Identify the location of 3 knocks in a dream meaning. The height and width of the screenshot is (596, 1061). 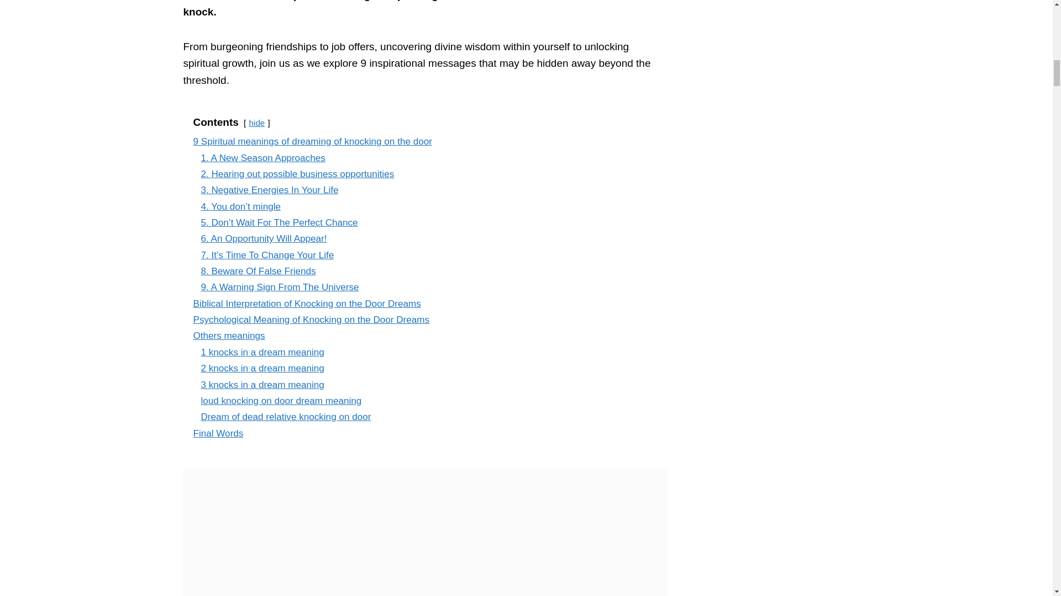
(263, 385).